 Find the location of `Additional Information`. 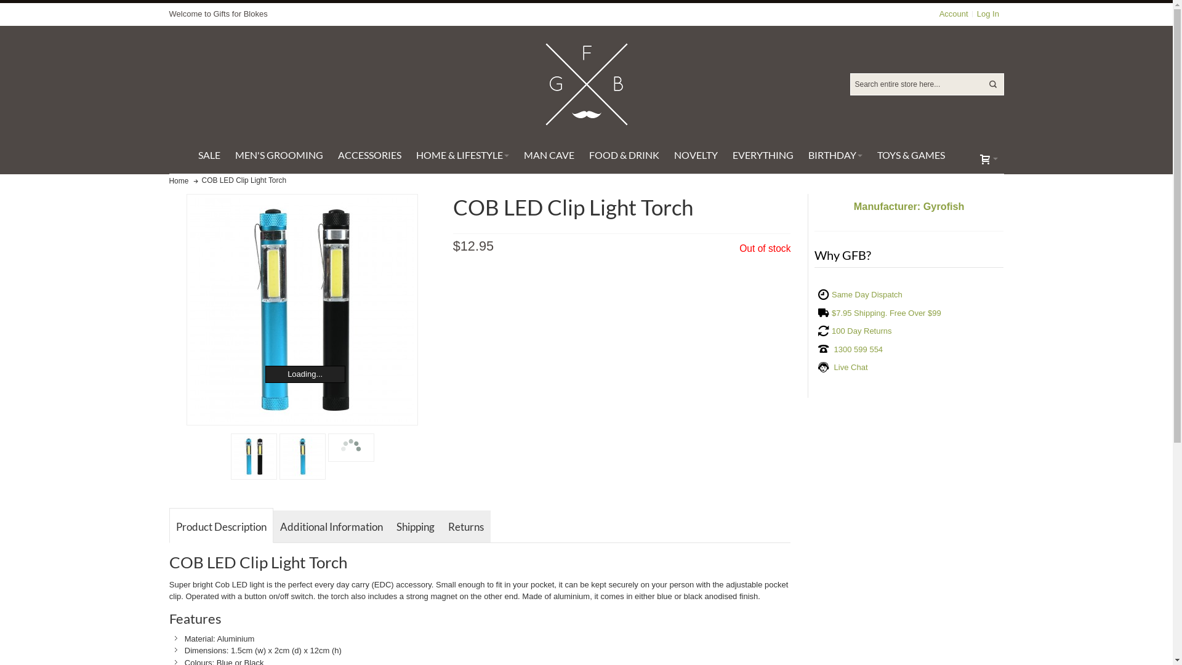

Additional Information is located at coordinates (331, 526).